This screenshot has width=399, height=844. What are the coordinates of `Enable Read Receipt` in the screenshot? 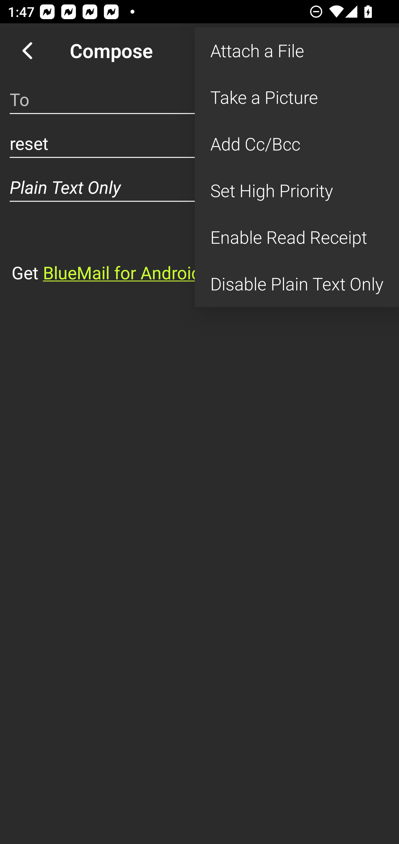 It's located at (297, 237).